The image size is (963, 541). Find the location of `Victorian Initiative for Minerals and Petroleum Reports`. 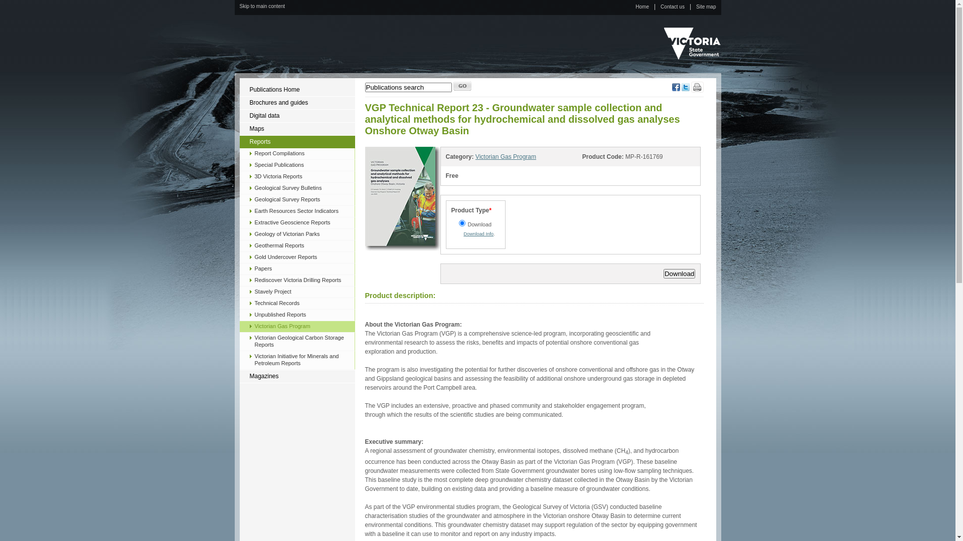

Victorian Initiative for Minerals and Petroleum Reports is located at coordinates (297, 360).